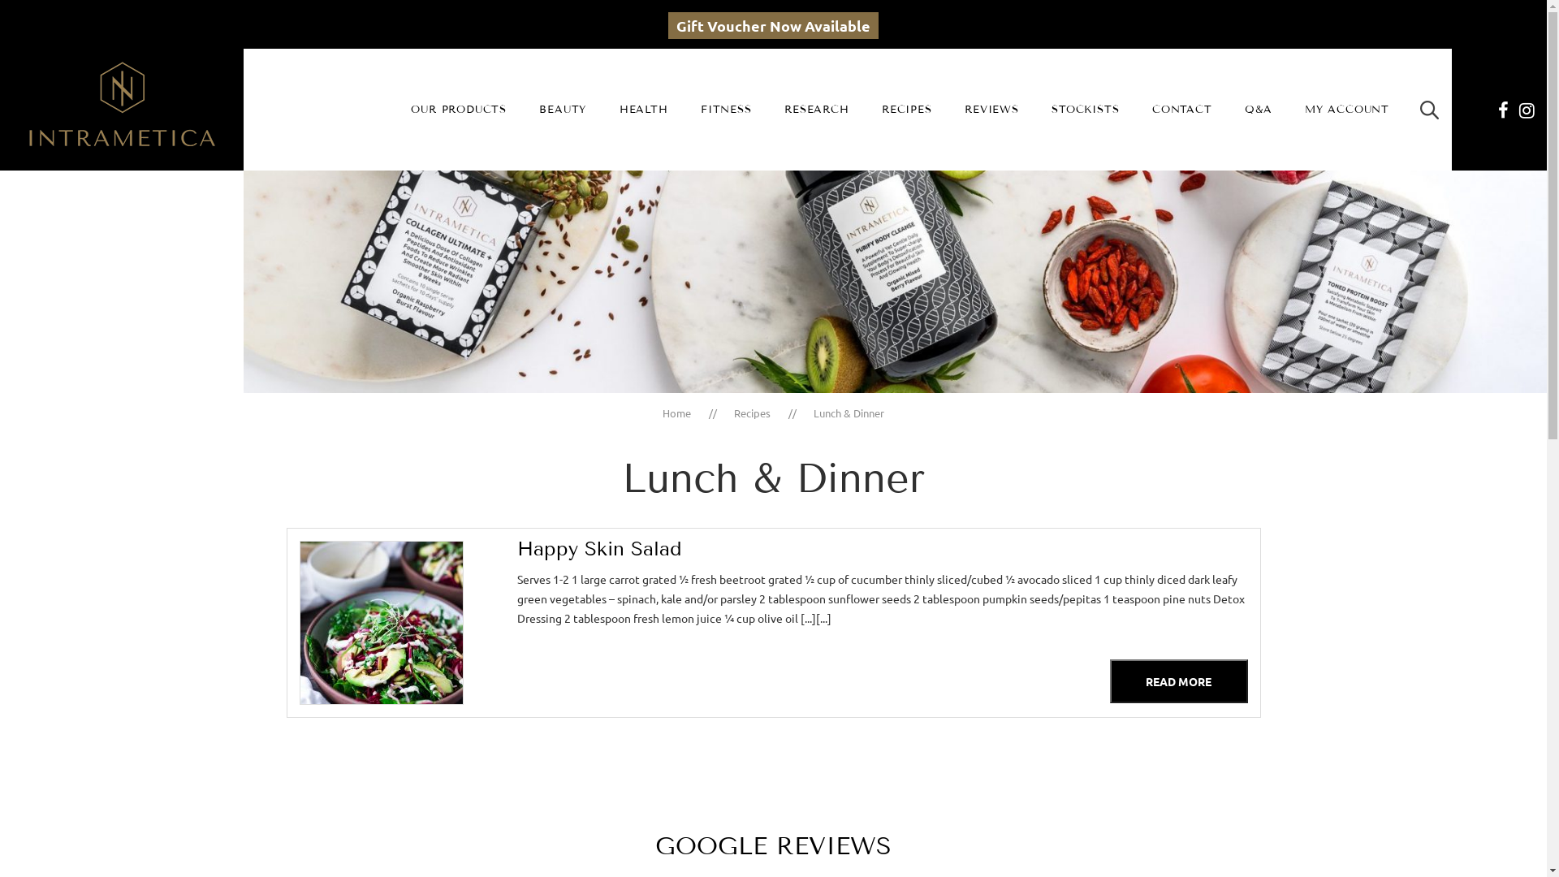 The height and width of the screenshot is (877, 1559). I want to click on BEAUTY, so click(563, 110).